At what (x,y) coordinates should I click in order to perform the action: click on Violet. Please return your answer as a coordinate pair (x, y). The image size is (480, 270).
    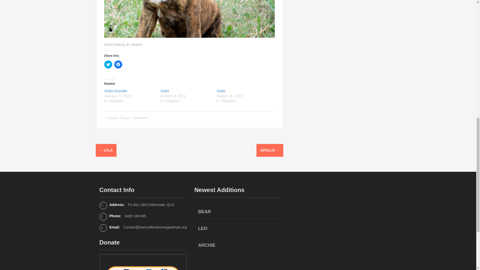
    Looking at the image, I should click on (221, 91).